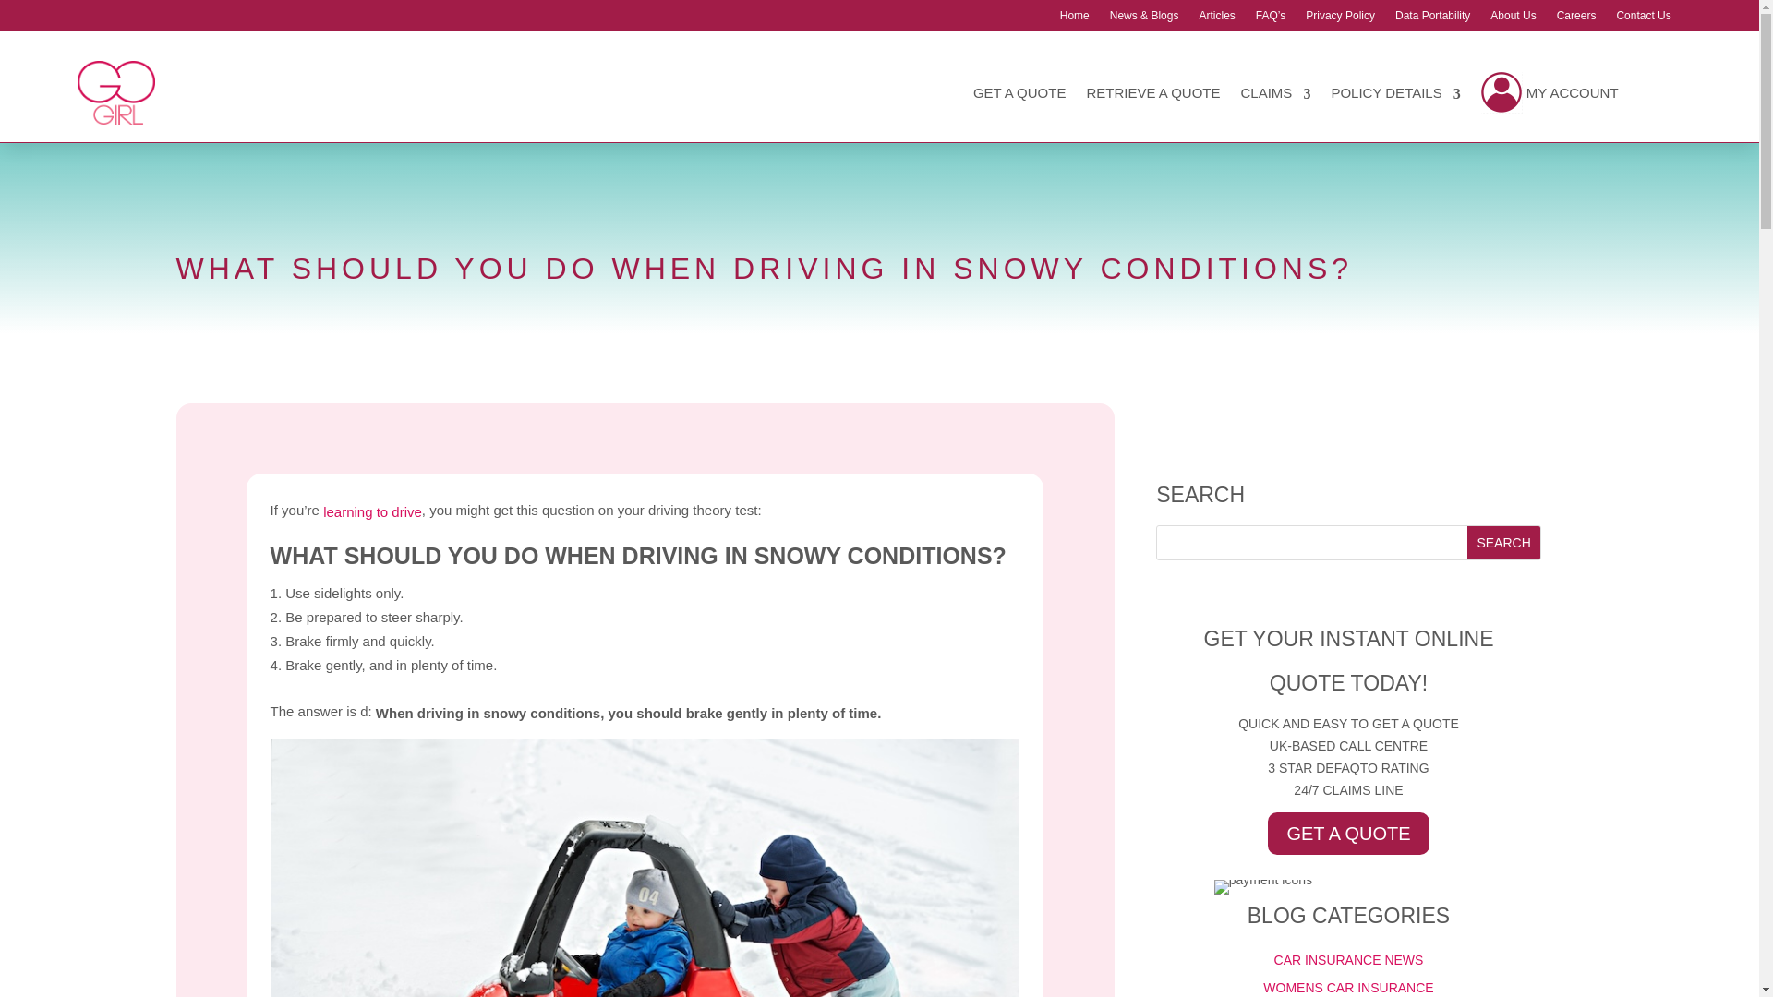 The width and height of the screenshot is (1773, 997). Describe the element at coordinates (1513, 18) in the screenshot. I see `About Us` at that location.